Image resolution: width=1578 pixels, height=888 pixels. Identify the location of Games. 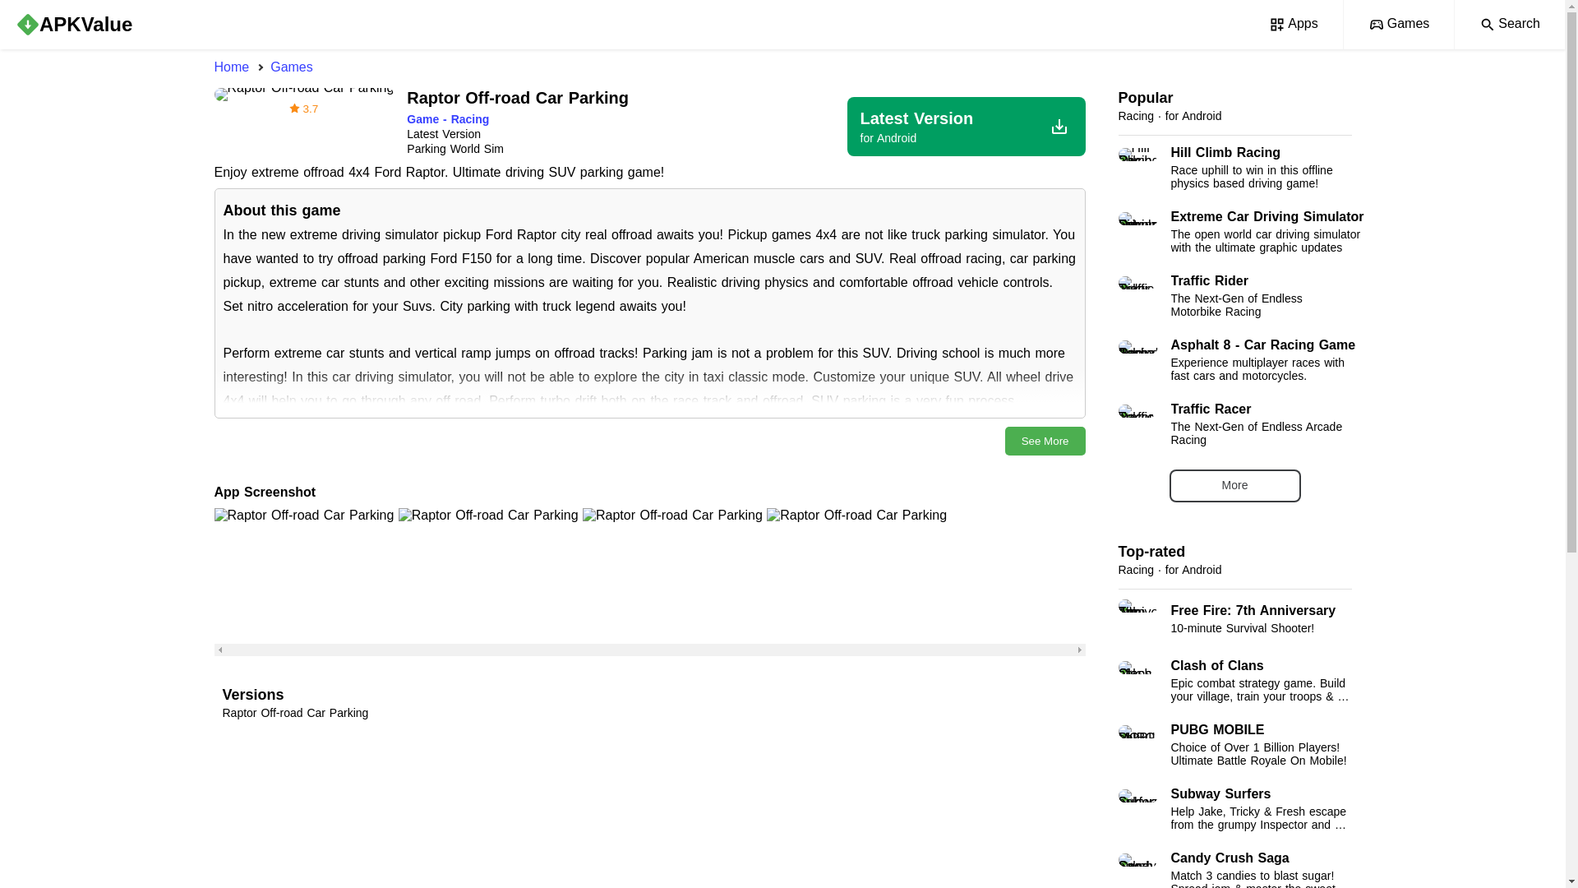
(782, 67).